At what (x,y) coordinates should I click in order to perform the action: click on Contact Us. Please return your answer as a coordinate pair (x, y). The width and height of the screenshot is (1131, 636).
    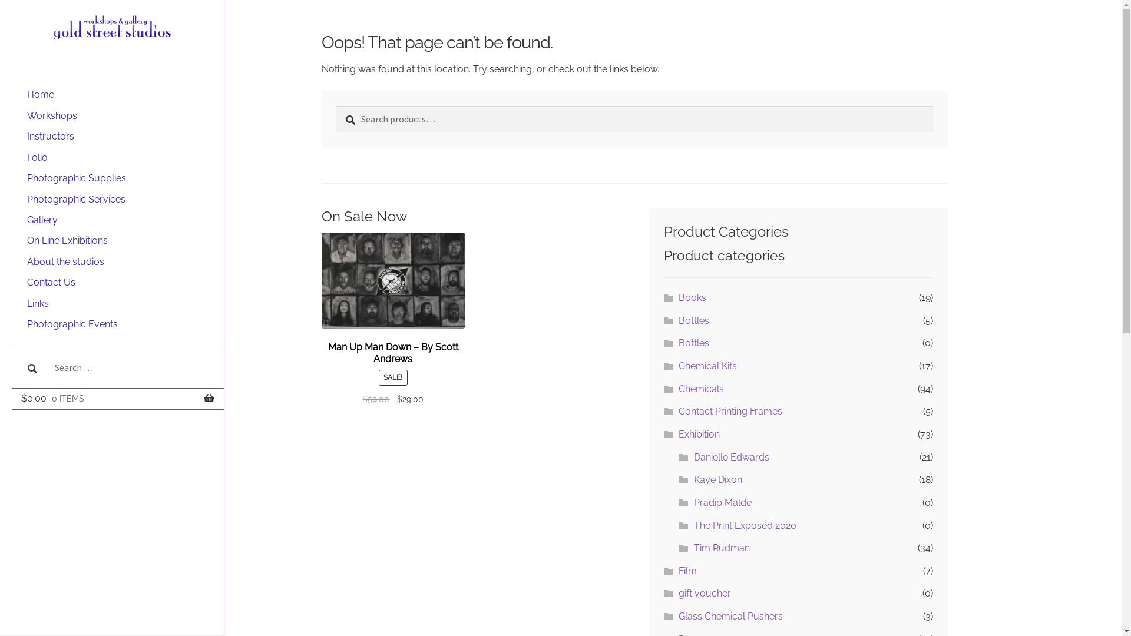
    Looking at the image, I should click on (121, 283).